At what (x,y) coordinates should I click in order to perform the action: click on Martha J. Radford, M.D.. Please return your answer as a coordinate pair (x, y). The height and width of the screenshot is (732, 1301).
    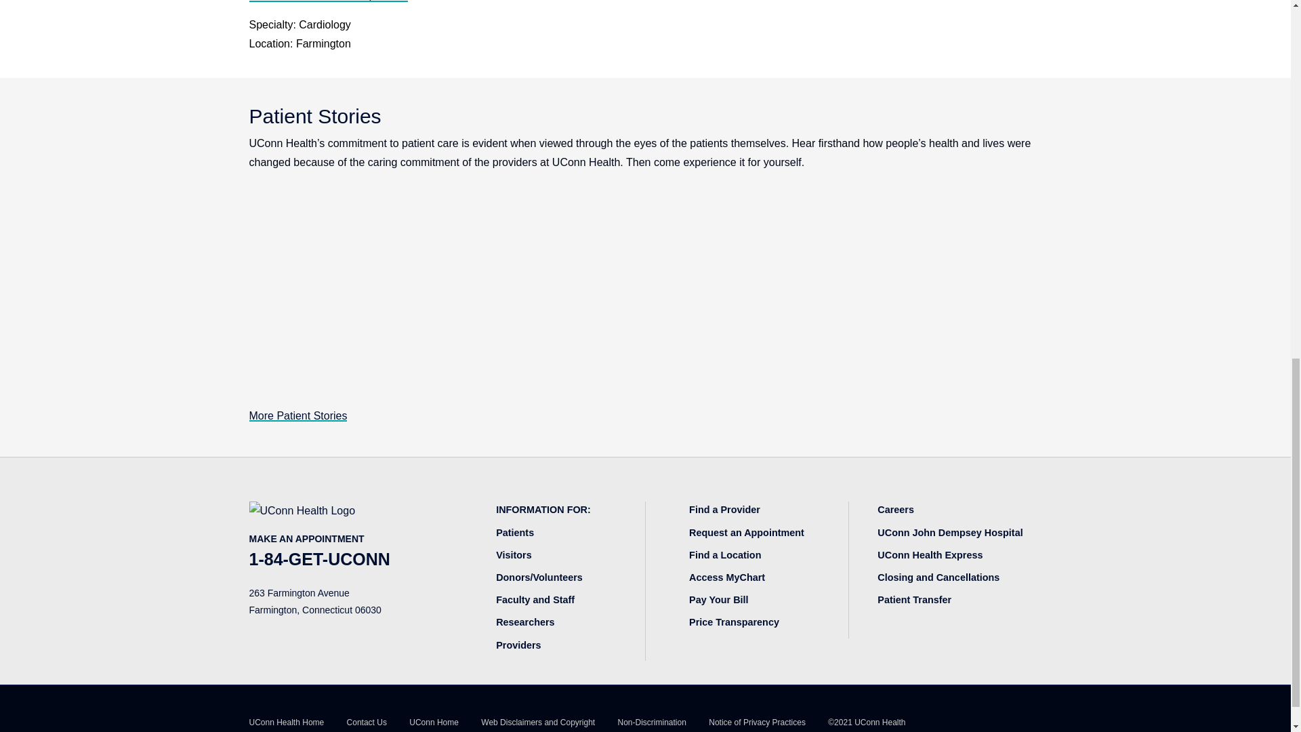
    Looking at the image, I should click on (329, 1).